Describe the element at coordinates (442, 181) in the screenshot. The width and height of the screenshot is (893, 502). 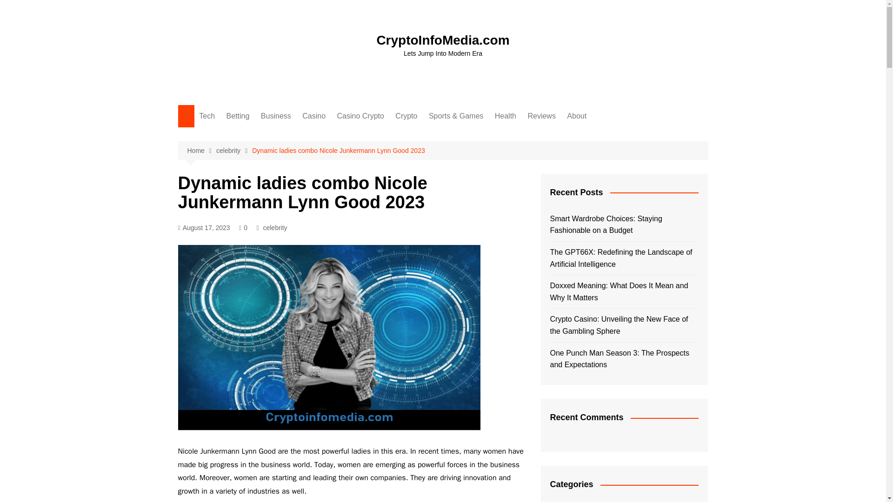
I see `NFTs` at that location.